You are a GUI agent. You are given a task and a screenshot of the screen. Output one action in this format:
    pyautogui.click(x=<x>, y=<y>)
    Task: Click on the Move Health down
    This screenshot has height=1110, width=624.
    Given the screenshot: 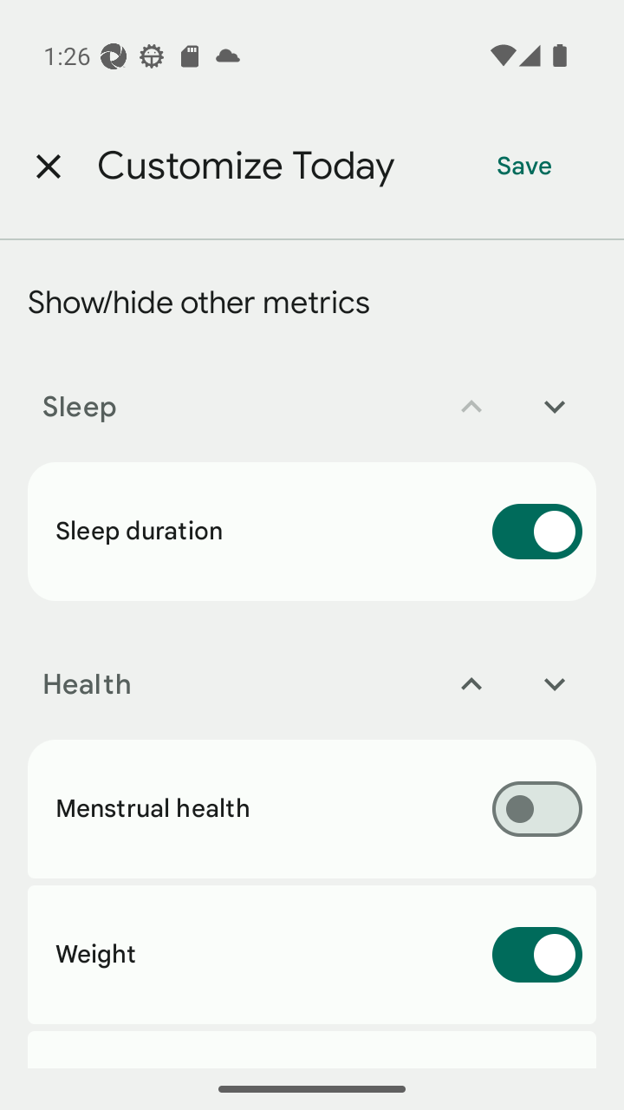 What is the action you would take?
    pyautogui.click(x=555, y=684)
    